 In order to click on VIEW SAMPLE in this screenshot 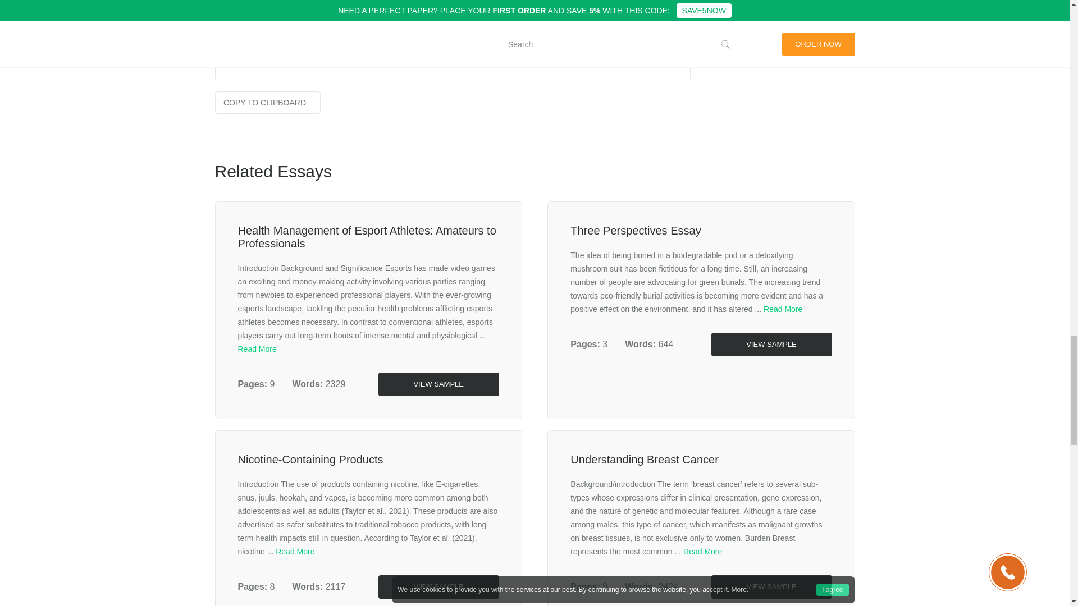, I will do `click(438, 587)`.